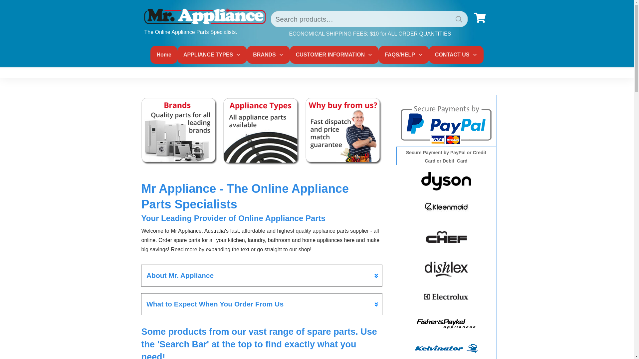  What do you see at coordinates (262, 132) in the screenshot?
I see `homepage_apptypes` at bounding box center [262, 132].